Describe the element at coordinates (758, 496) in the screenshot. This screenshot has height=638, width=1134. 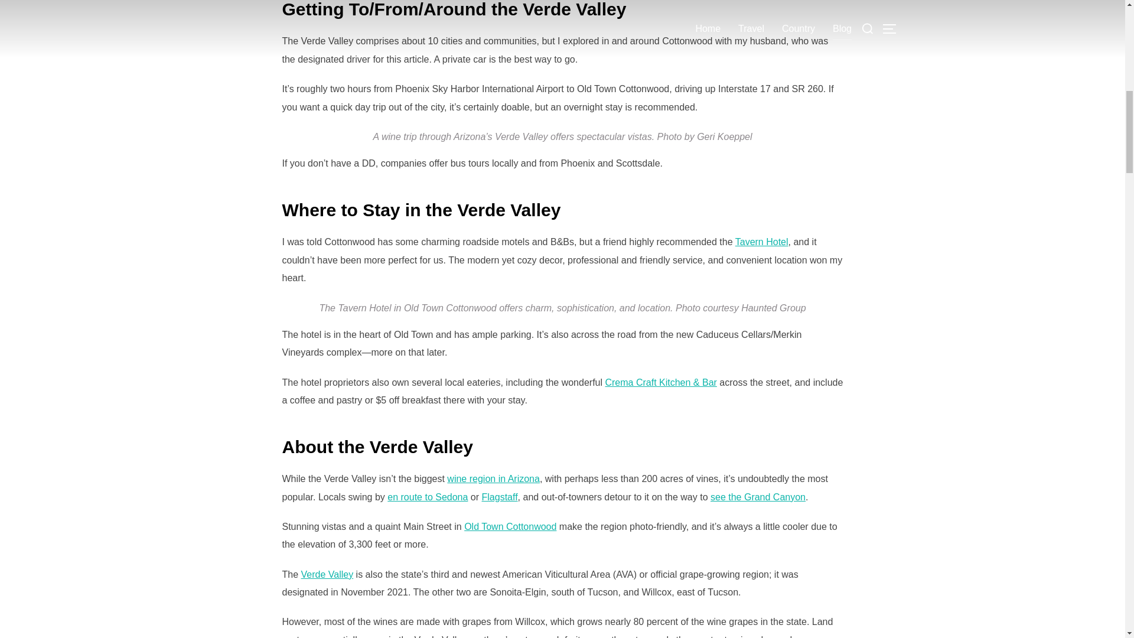
I see `see the Grand Canyon` at that location.